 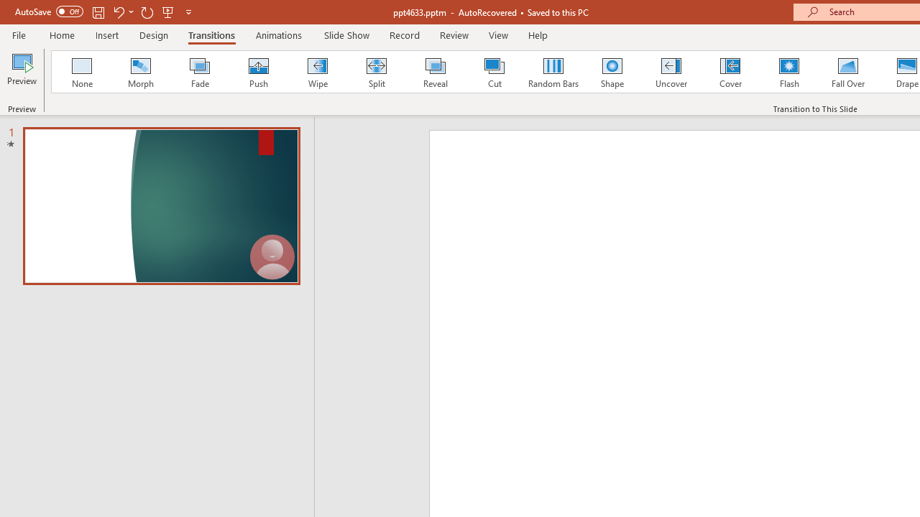 I want to click on Push, so click(x=258, y=72).